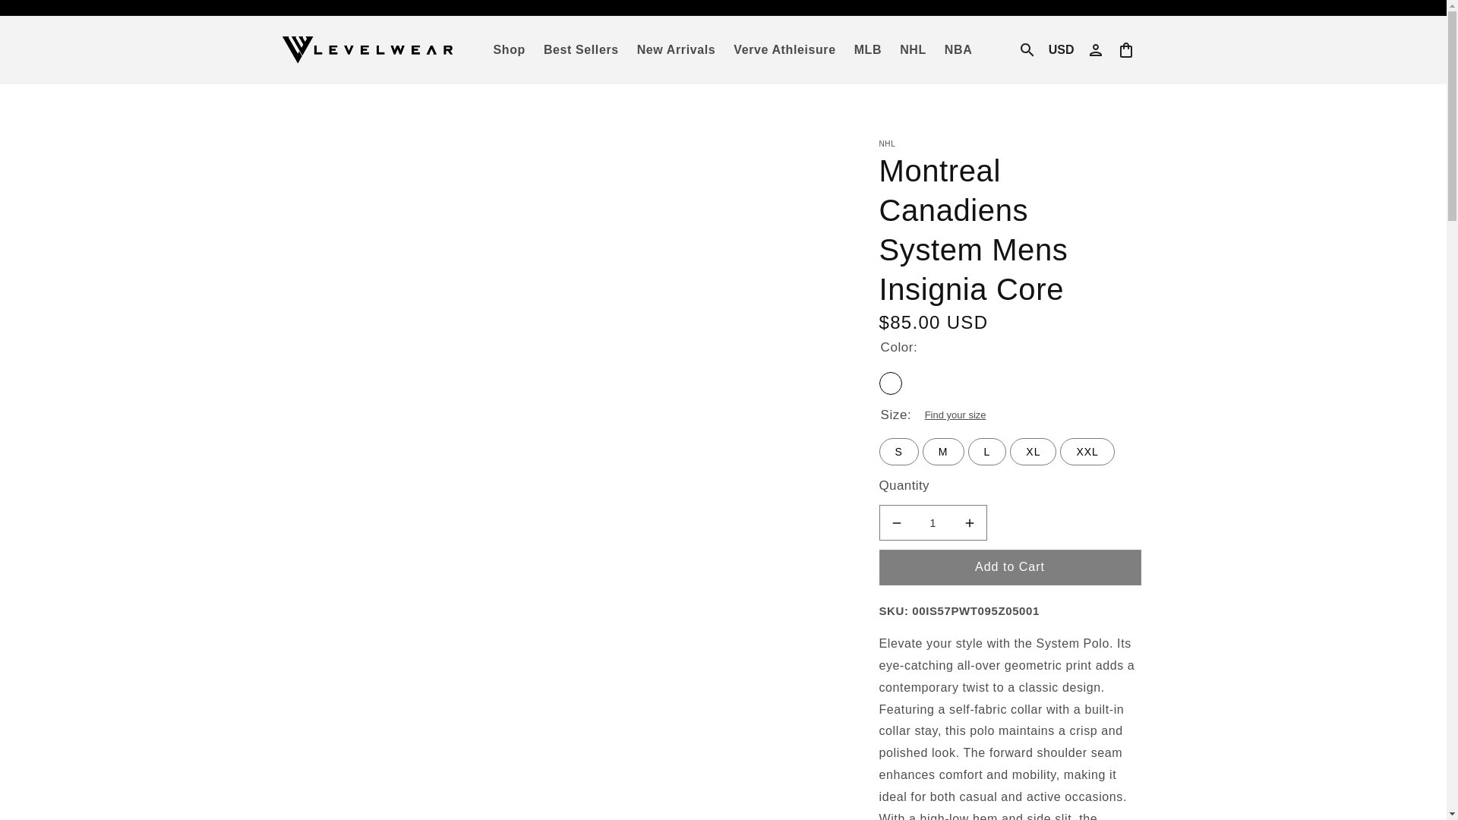 The width and height of the screenshot is (1458, 820). I want to click on 1, so click(933, 522).